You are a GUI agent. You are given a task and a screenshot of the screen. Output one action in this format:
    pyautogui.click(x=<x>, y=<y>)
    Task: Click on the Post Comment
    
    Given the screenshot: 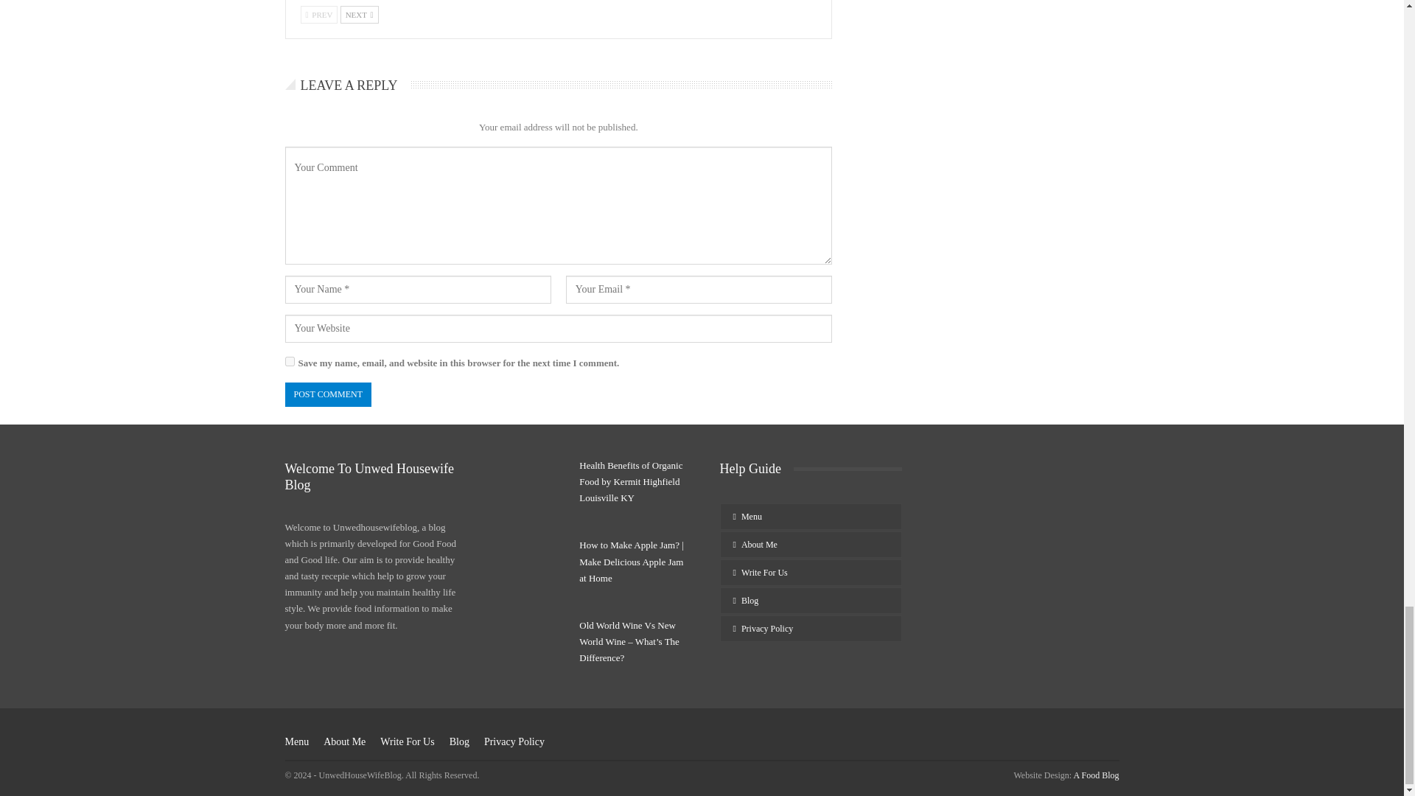 What is the action you would take?
    pyautogui.click(x=327, y=394)
    